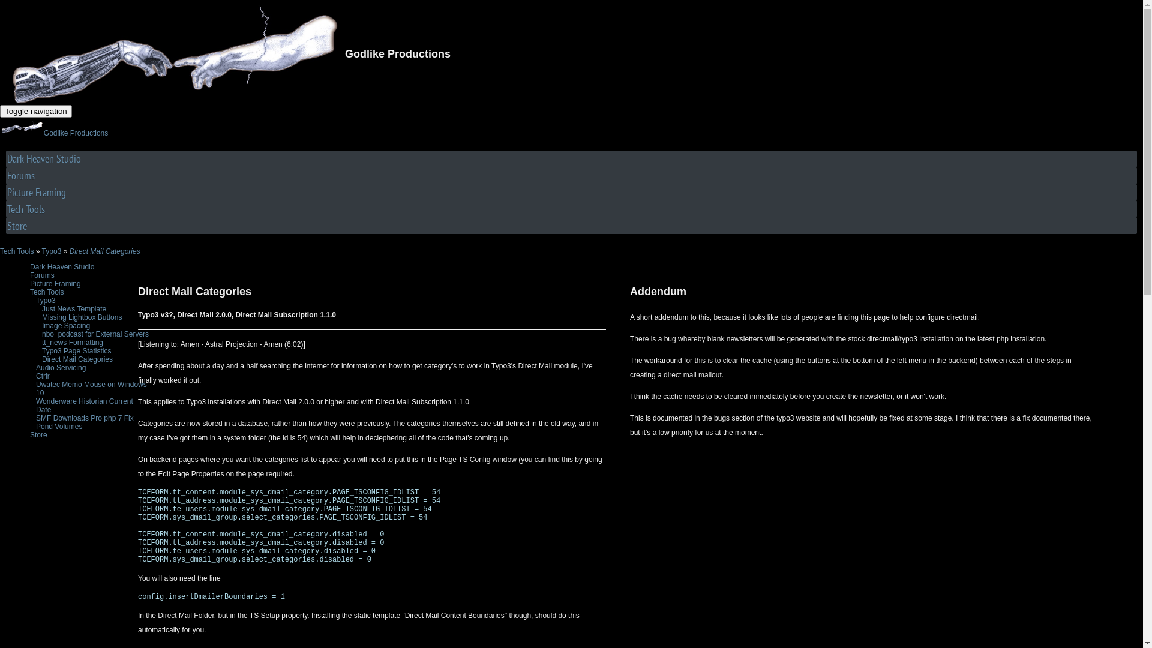 This screenshot has height=648, width=1152. What do you see at coordinates (47, 292) in the screenshot?
I see `Tech Tools` at bounding box center [47, 292].